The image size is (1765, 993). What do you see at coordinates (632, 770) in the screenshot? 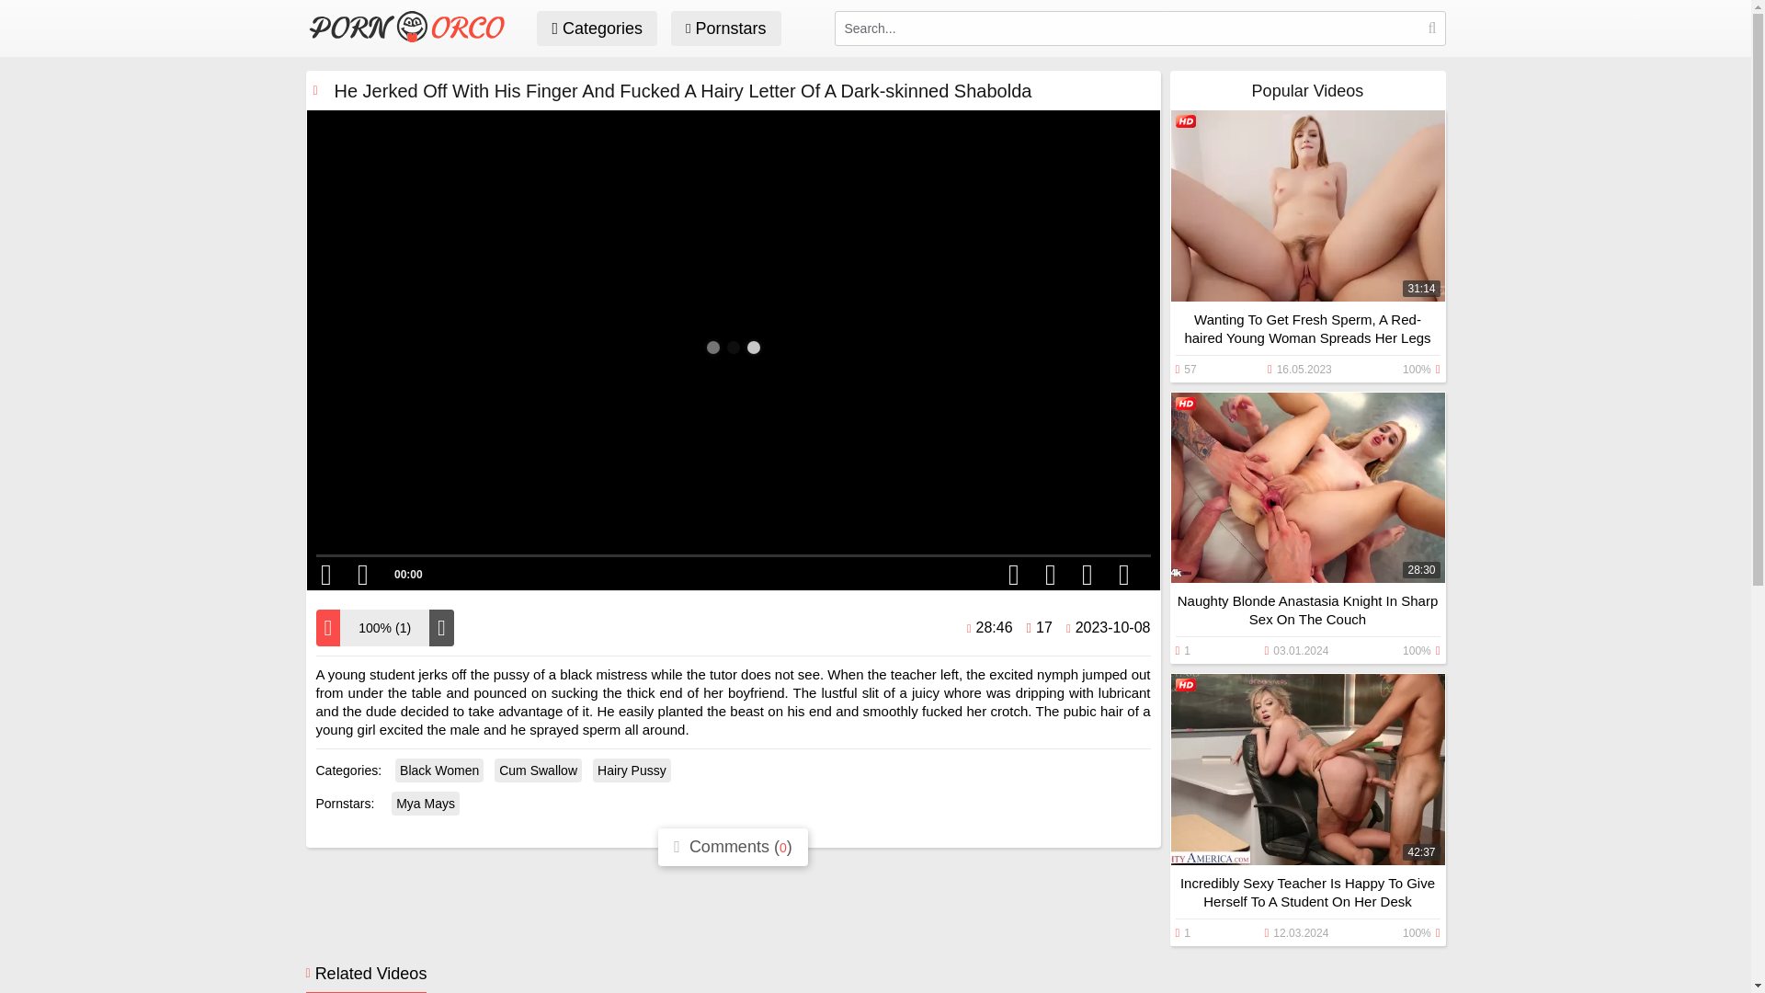
I see `Hairy Pussy` at bounding box center [632, 770].